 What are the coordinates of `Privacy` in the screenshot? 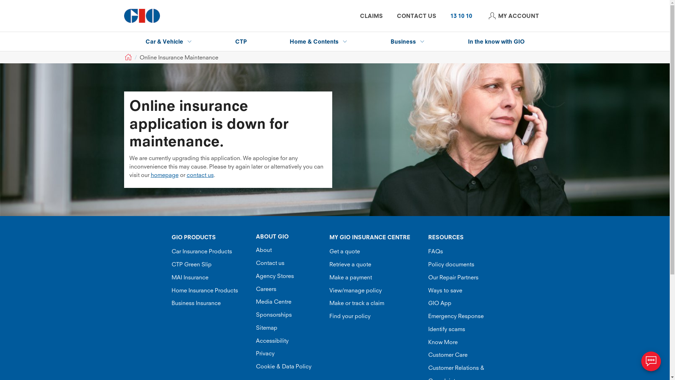 It's located at (291, 353).